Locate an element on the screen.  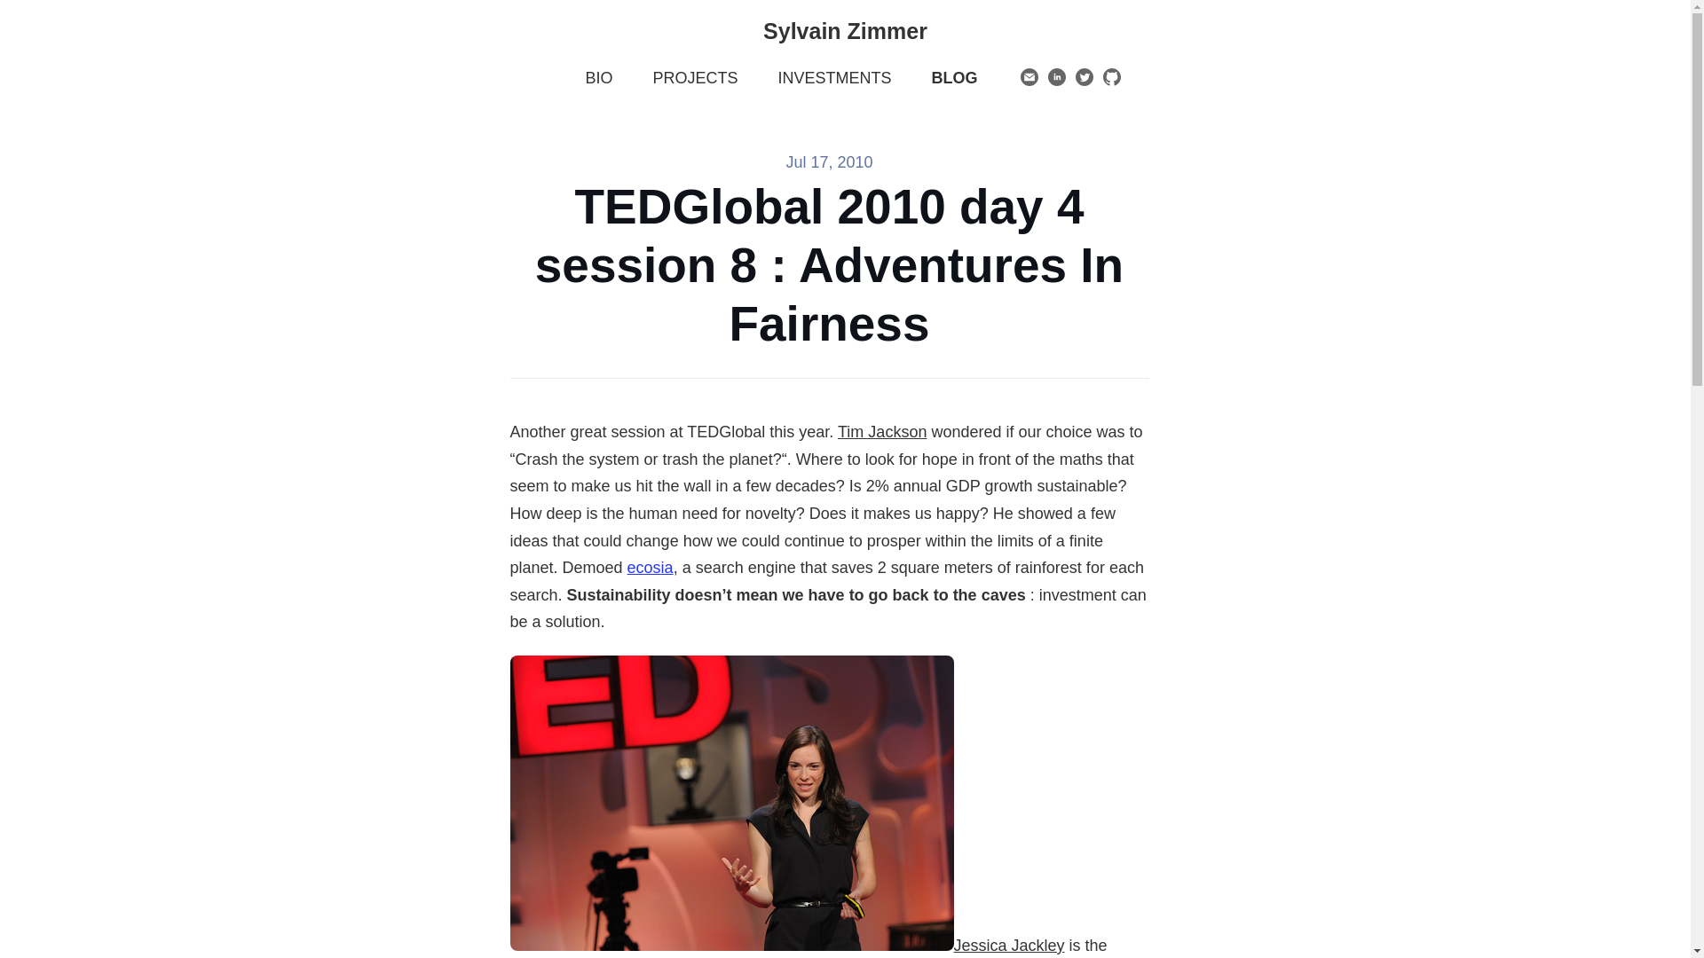
PROJECTS is located at coordinates (695, 78).